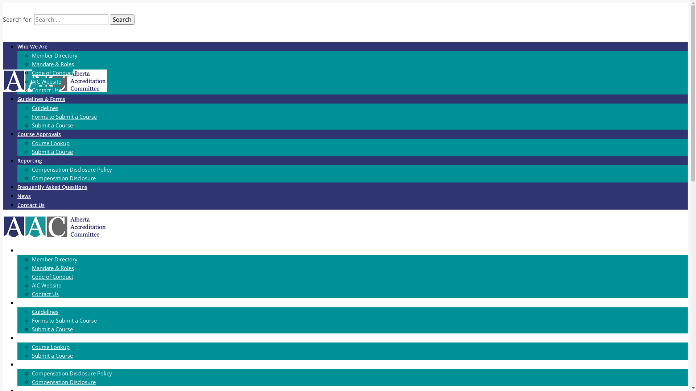 This screenshot has width=696, height=391. I want to click on Member Directory, so click(55, 55).